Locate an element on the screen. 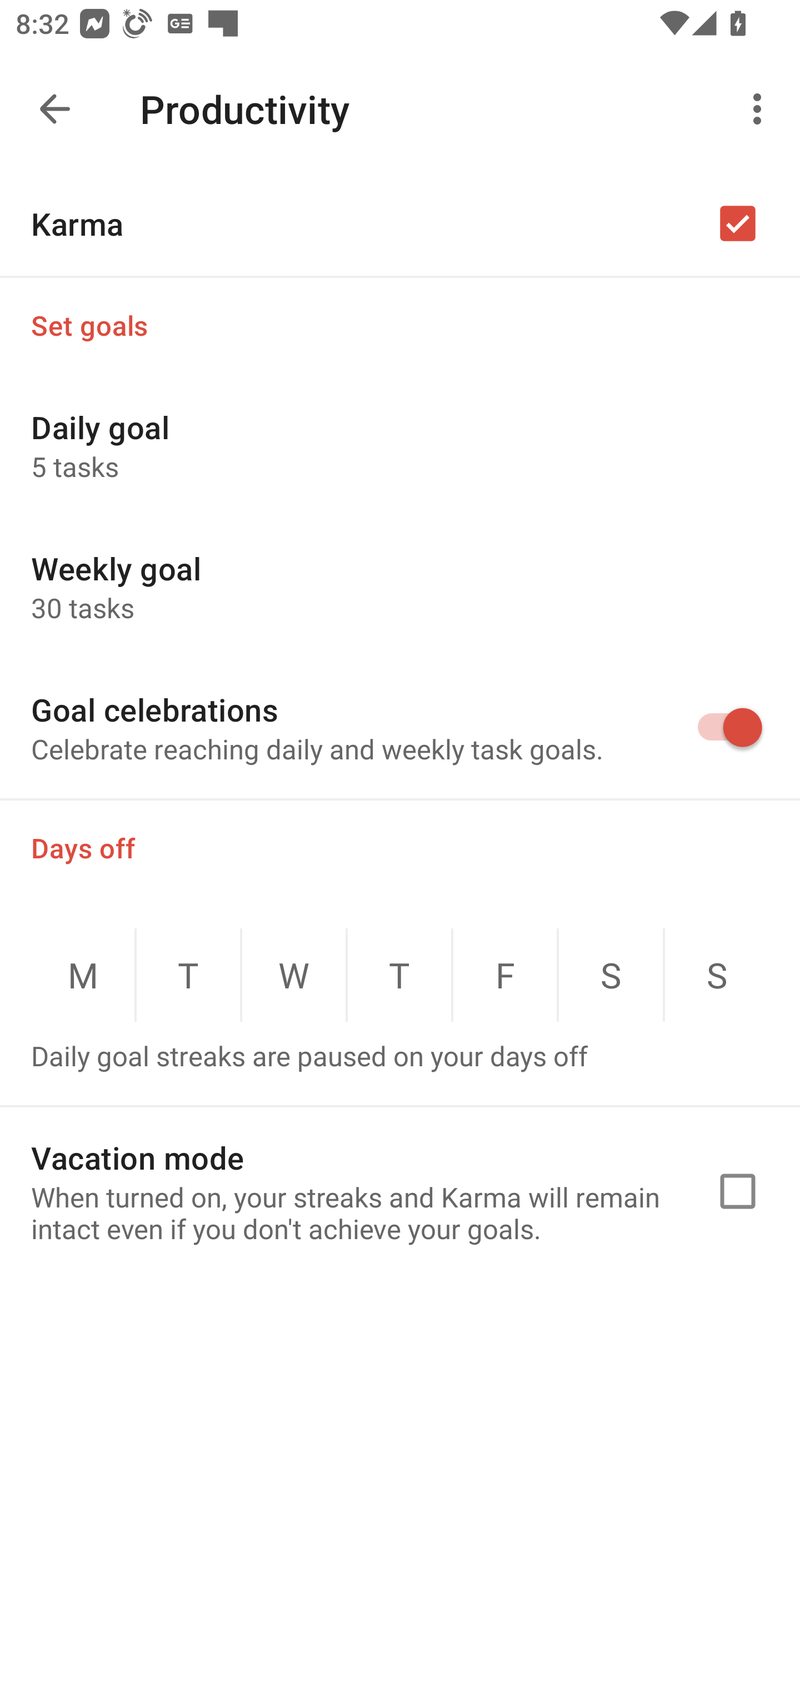 The height and width of the screenshot is (1690, 800). Daily goal 5 tasks is located at coordinates (400, 445).